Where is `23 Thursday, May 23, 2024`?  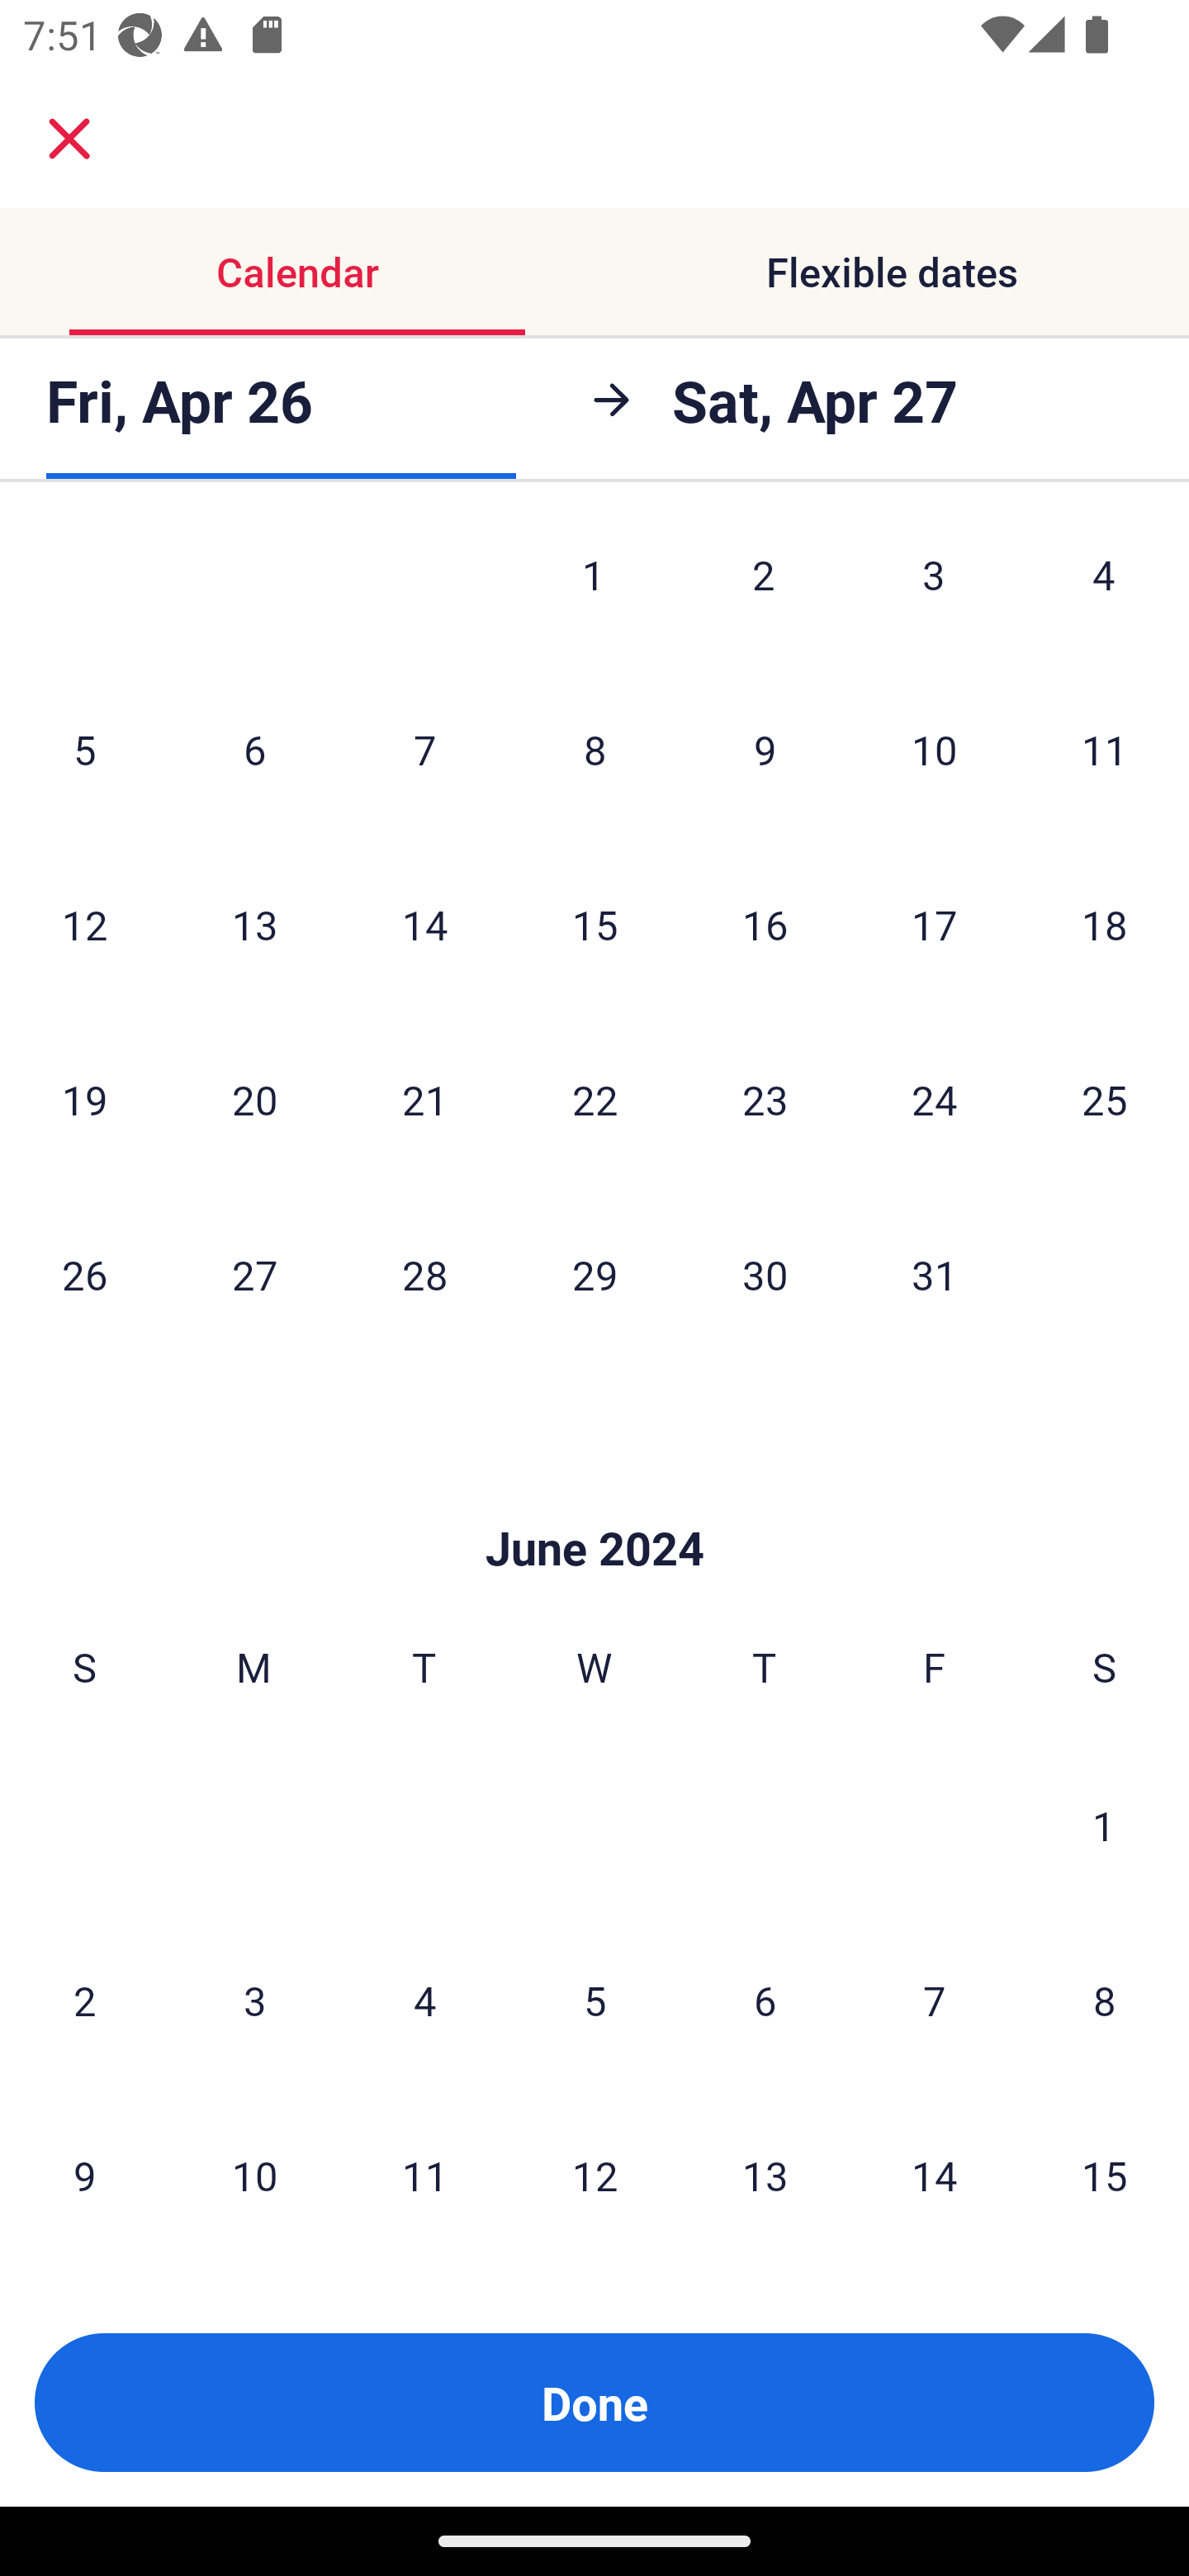
23 Thursday, May 23, 2024 is located at coordinates (765, 1100).